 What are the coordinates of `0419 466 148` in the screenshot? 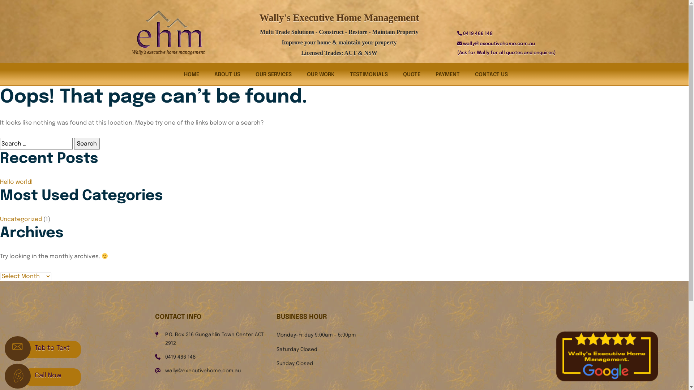 It's located at (477, 34).